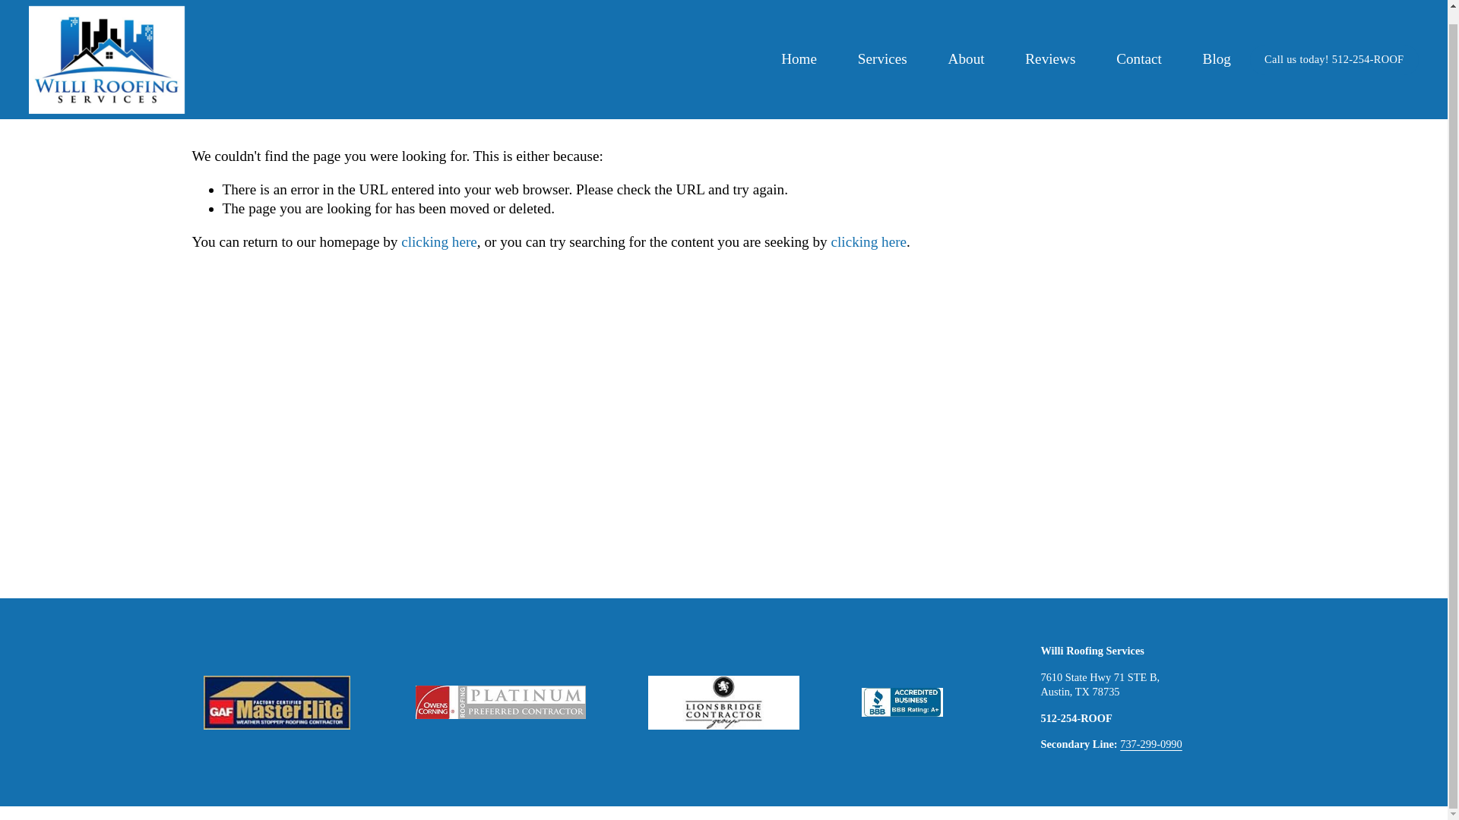  What do you see at coordinates (967, 46) in the screenshot?
I see `About` at bounding box center [967, 46].